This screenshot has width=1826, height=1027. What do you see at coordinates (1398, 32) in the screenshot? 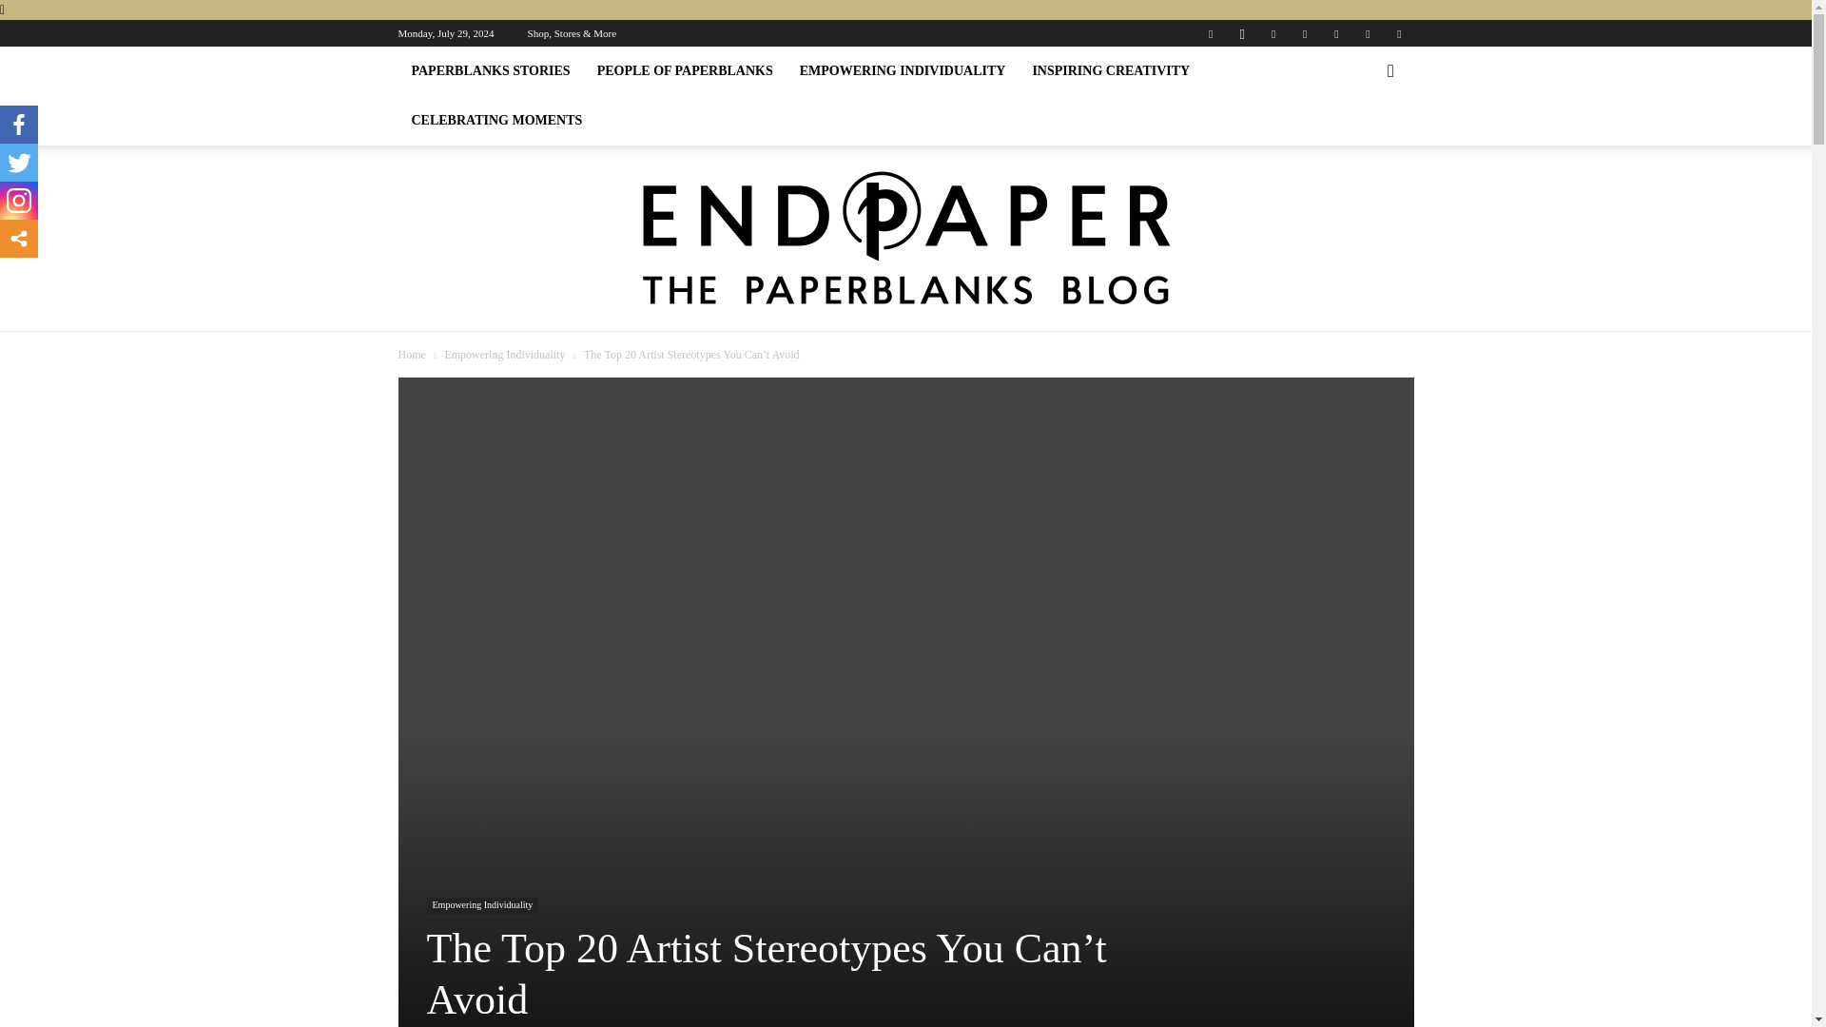
I see `Youtube` at bounding box center [1398, 32].